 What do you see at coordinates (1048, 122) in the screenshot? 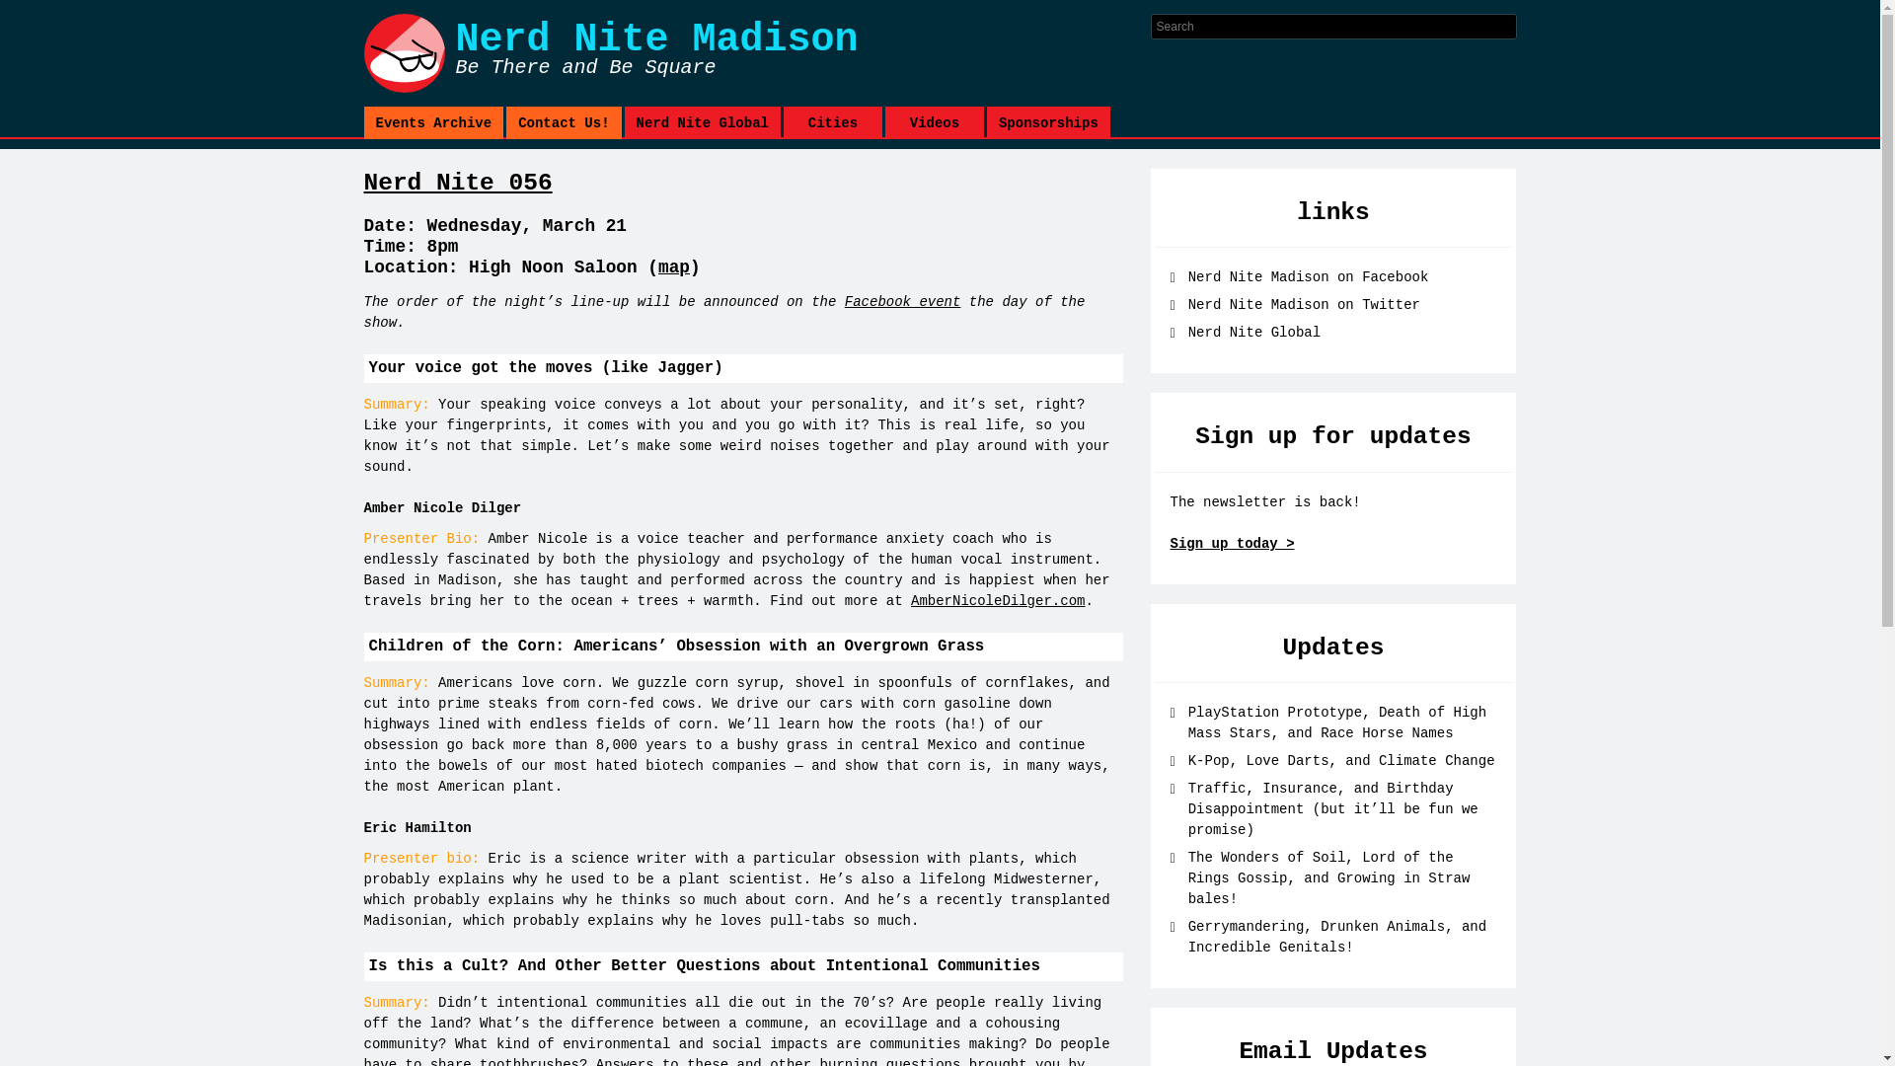
I see `K-Pop, Love Darts, and Climate Change` at bounding box center [1048, 122].